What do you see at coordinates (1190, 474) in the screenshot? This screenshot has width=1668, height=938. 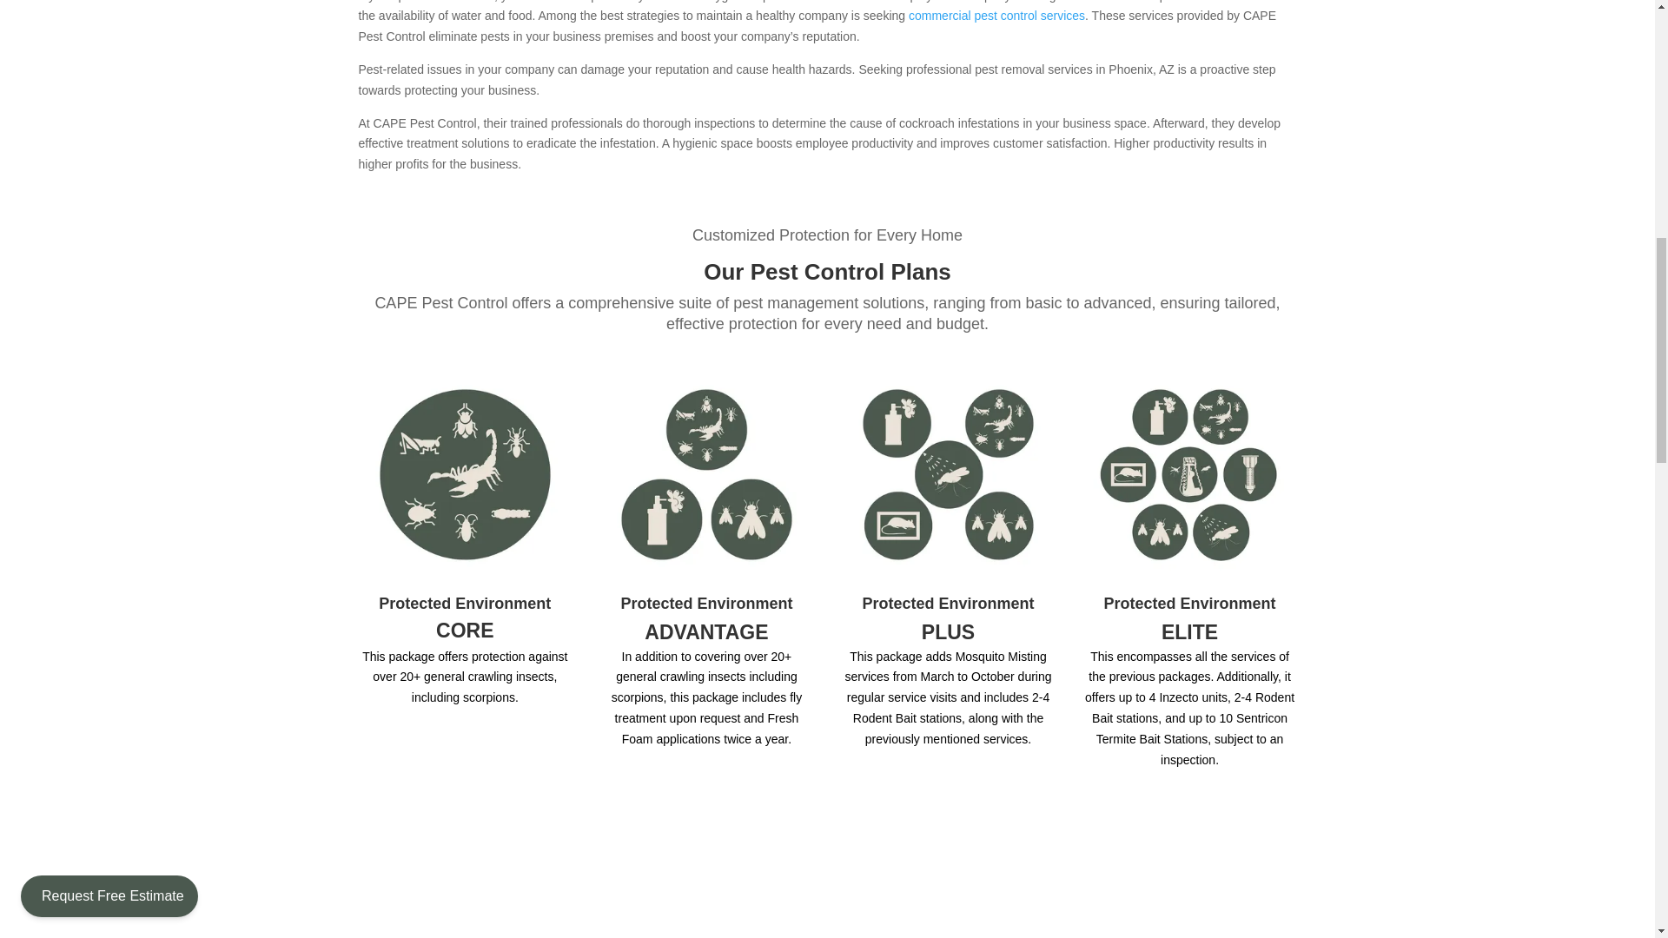 I see `Cape Pest Control Package 4 336w` at bounding box center [1190, 474].